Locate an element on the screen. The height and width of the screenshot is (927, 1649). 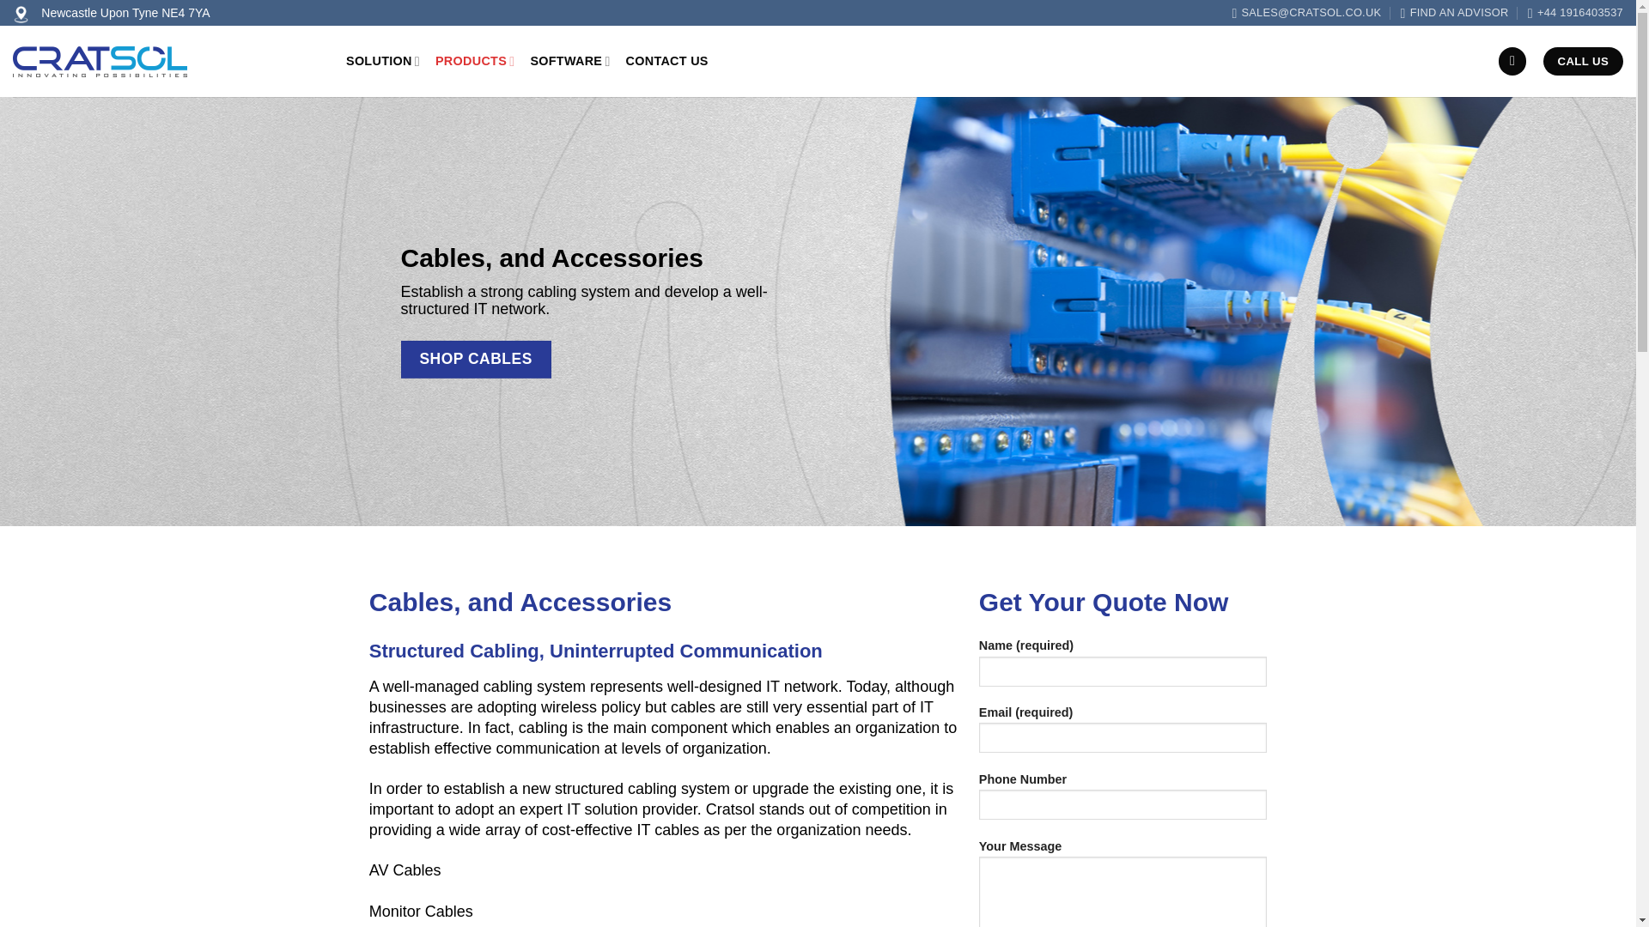
Cratsol Technology LLC - Innovating Possibilities is located at coordinates (167, 62).